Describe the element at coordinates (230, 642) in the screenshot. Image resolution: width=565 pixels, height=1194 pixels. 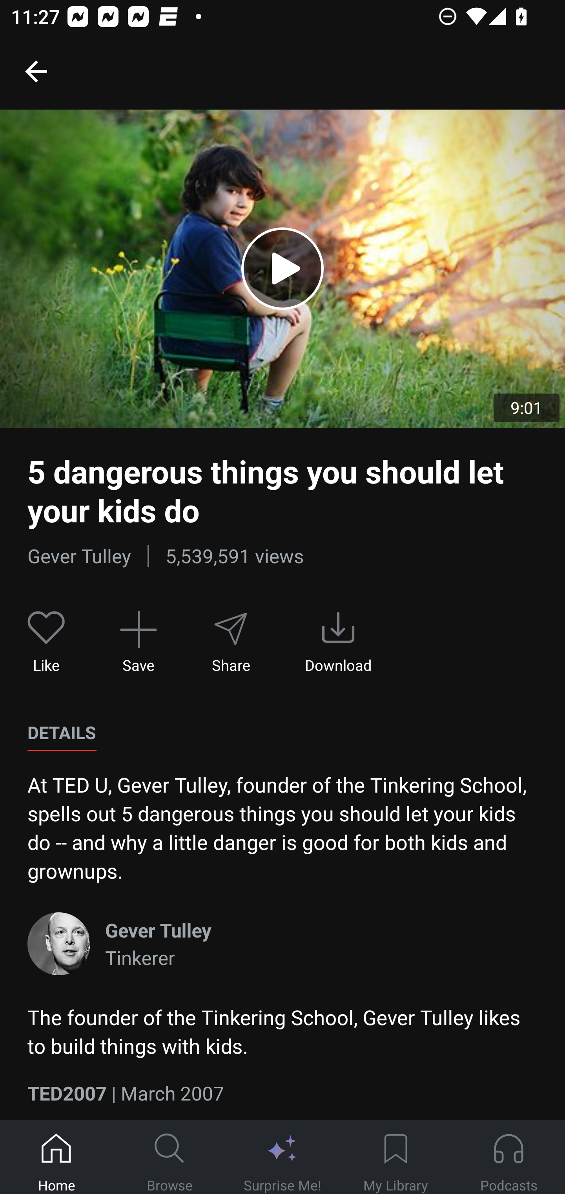
I see `Share` at that location.